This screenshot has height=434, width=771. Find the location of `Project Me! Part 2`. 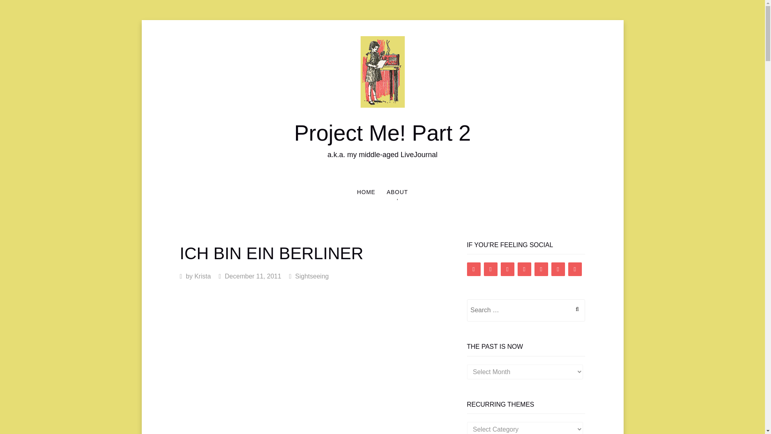

Project Me! Part 2 is located at coordinates (383, 71).